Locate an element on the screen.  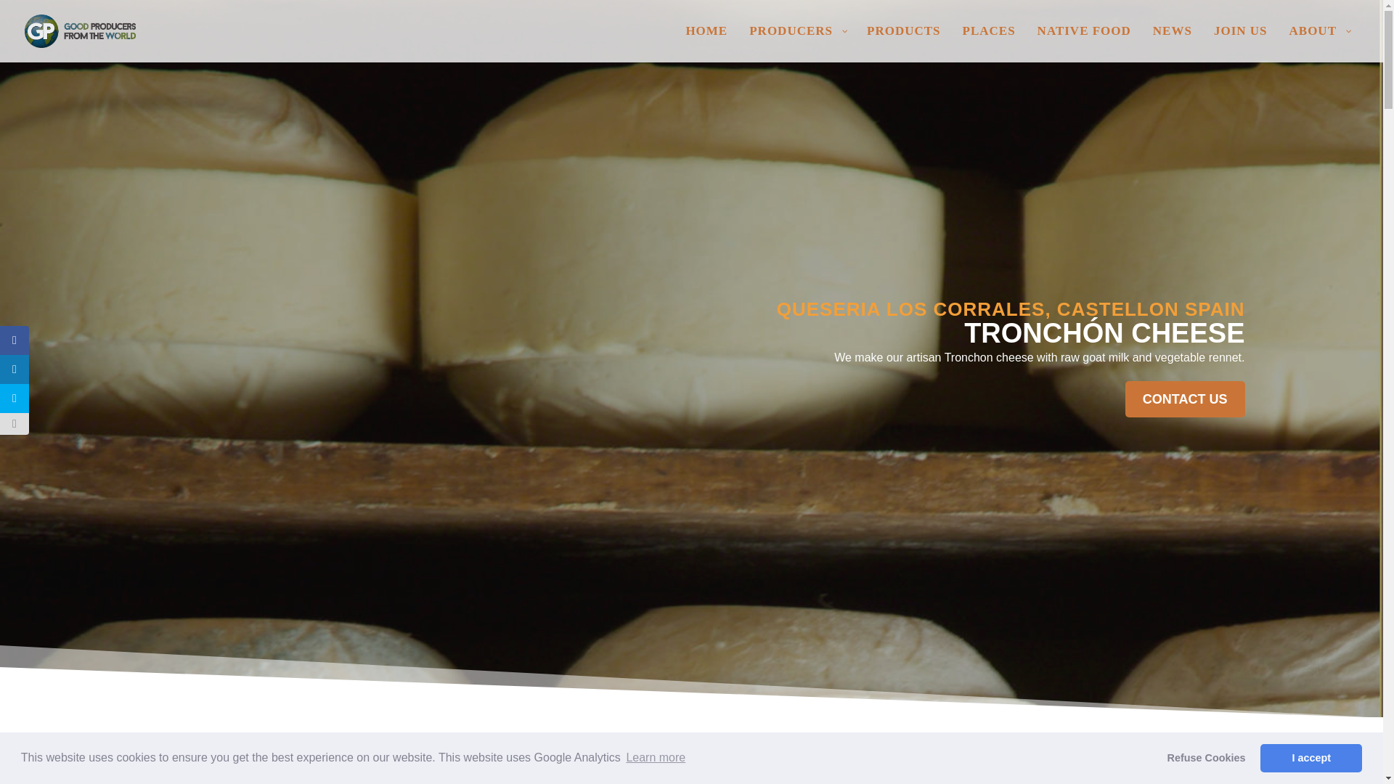
About us is located at coordinates (1318, 44).